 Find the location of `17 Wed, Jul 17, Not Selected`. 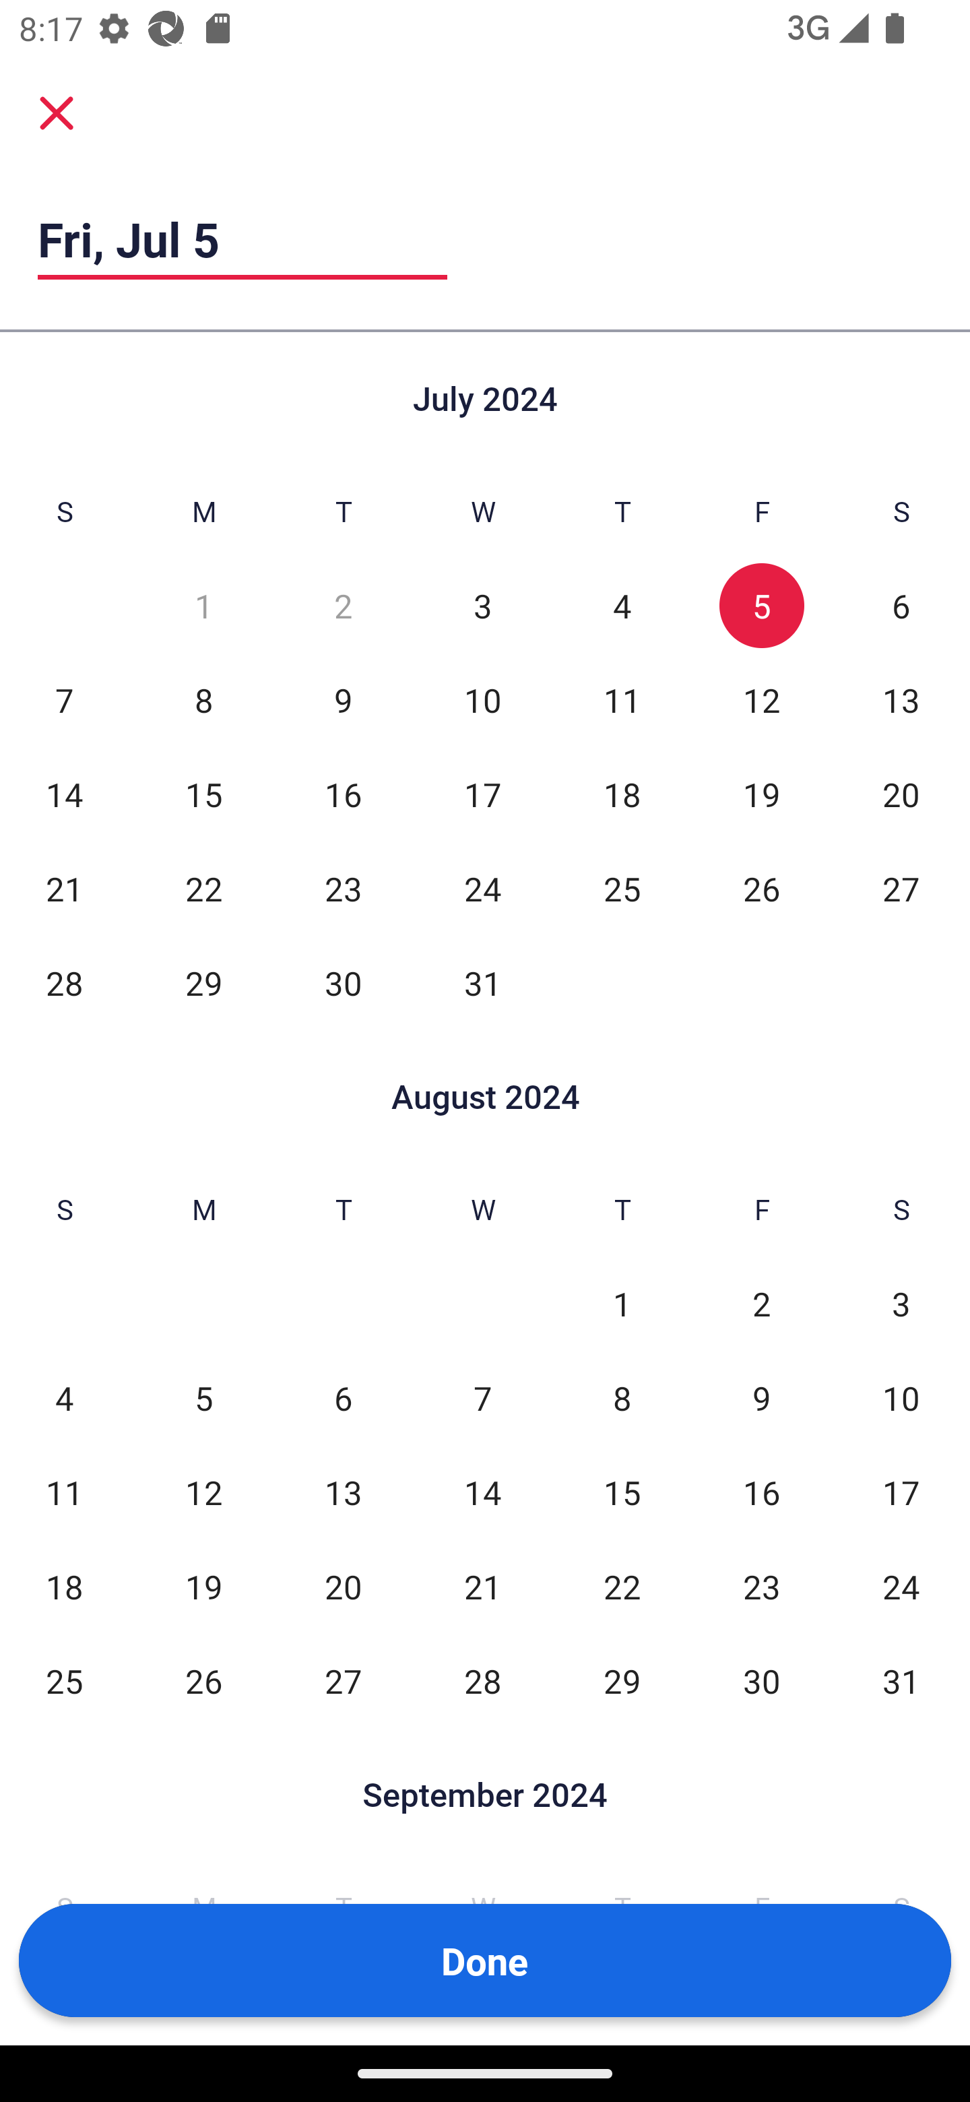

17 Wed, Jul 17, Not Selected is located at coordinates (482, 794).